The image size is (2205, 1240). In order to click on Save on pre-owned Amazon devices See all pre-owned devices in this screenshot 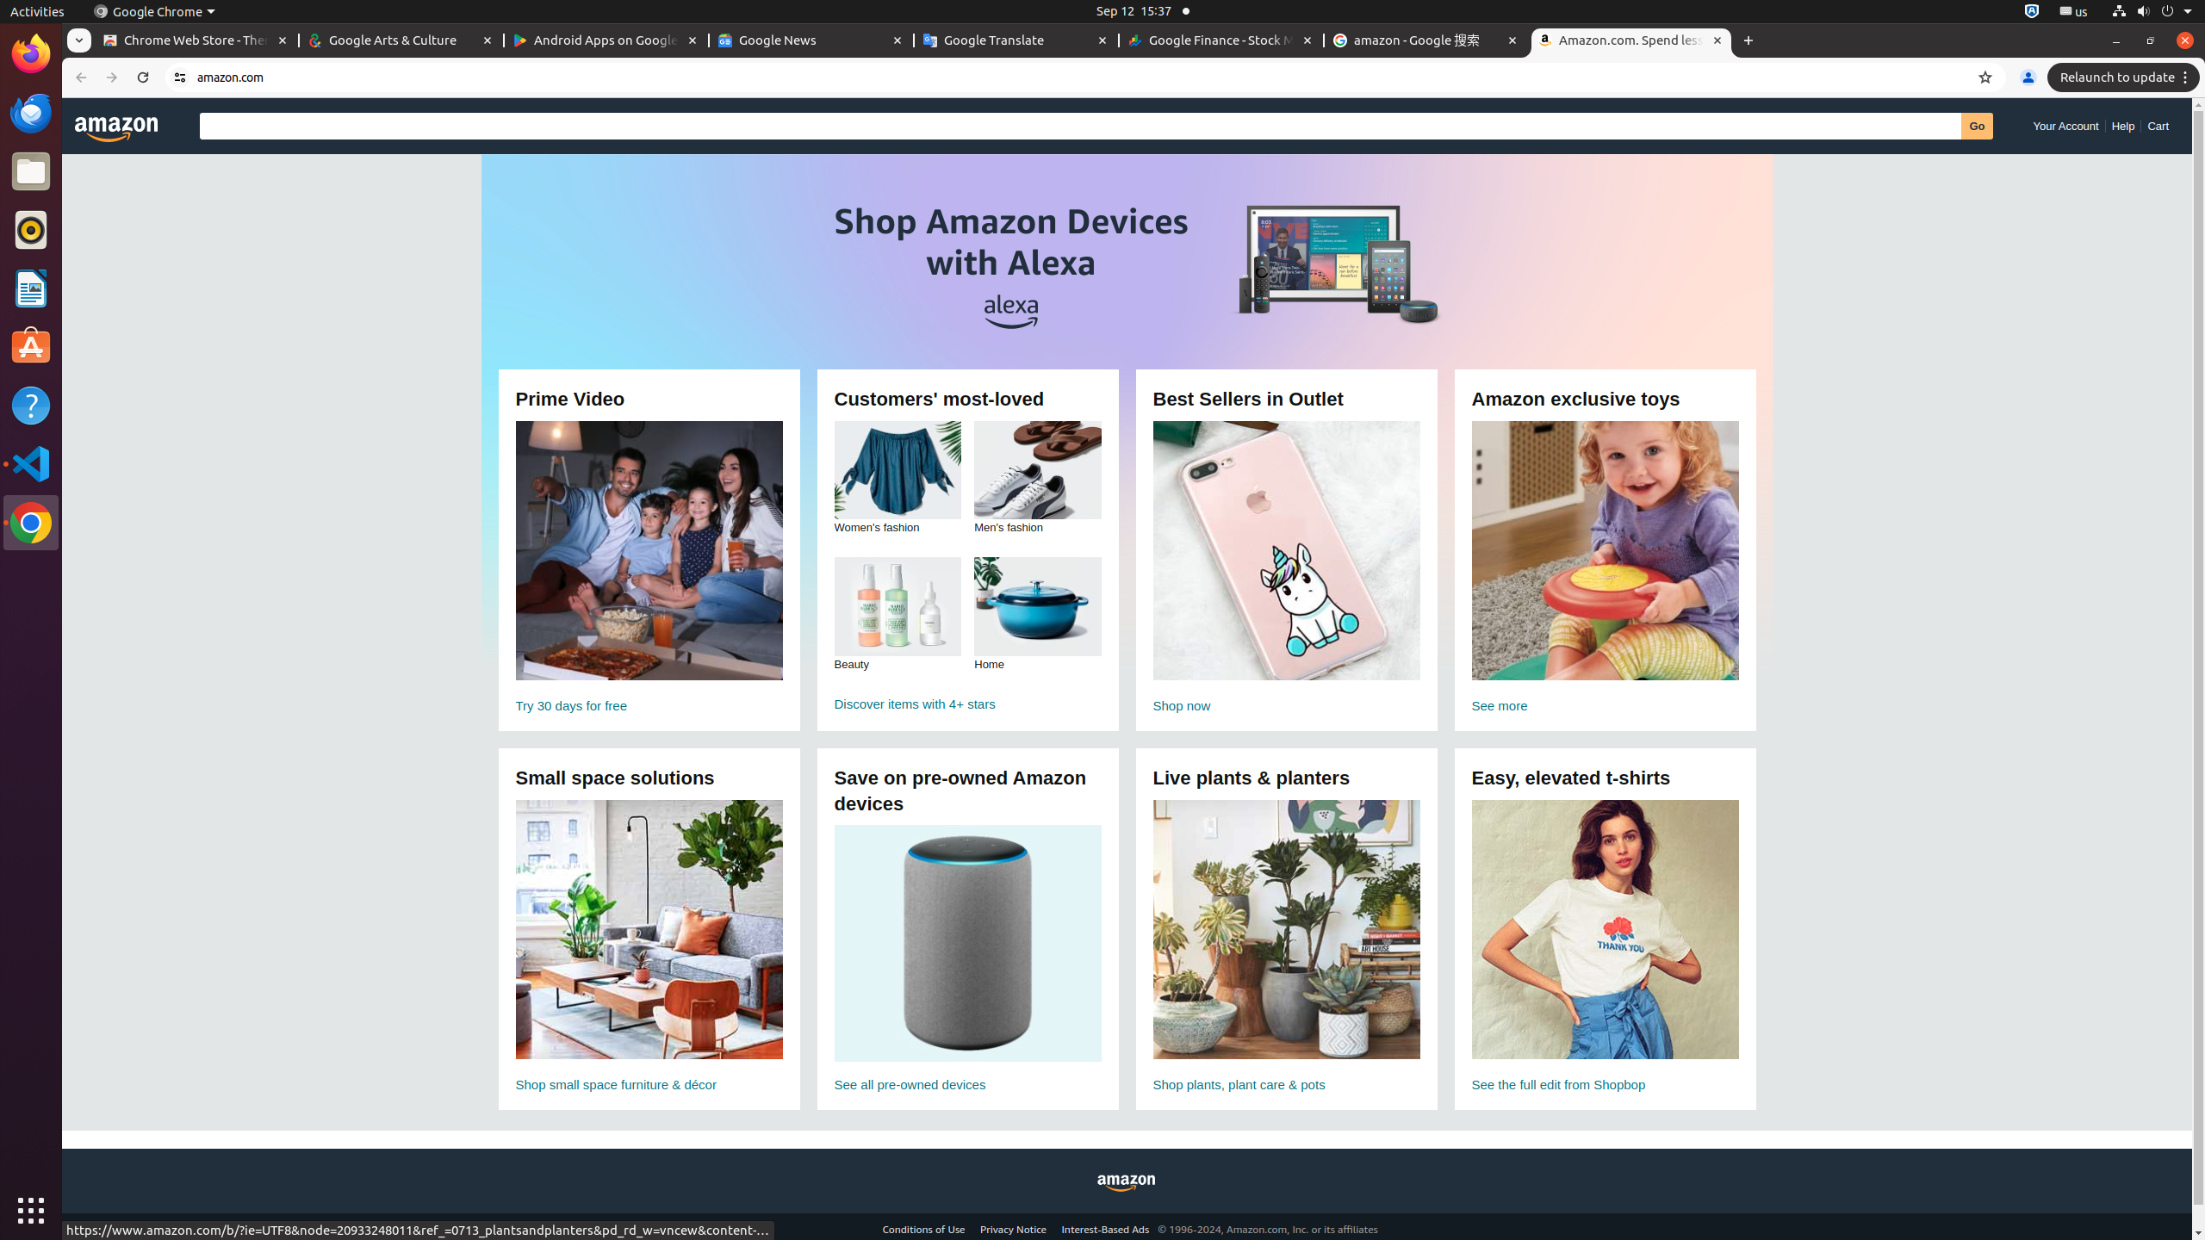, I will do `click(968, 963)`.